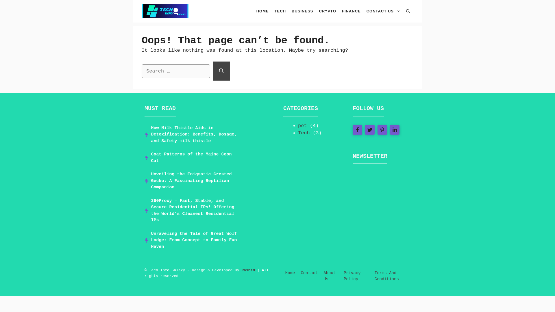 The width and height of the screenshot is (555, 312). What do you see at coordinates (191, 157) in the screenshot?
I see `Coat Patterns of the Maine Coon Cat` at bounding box center [191, 157].